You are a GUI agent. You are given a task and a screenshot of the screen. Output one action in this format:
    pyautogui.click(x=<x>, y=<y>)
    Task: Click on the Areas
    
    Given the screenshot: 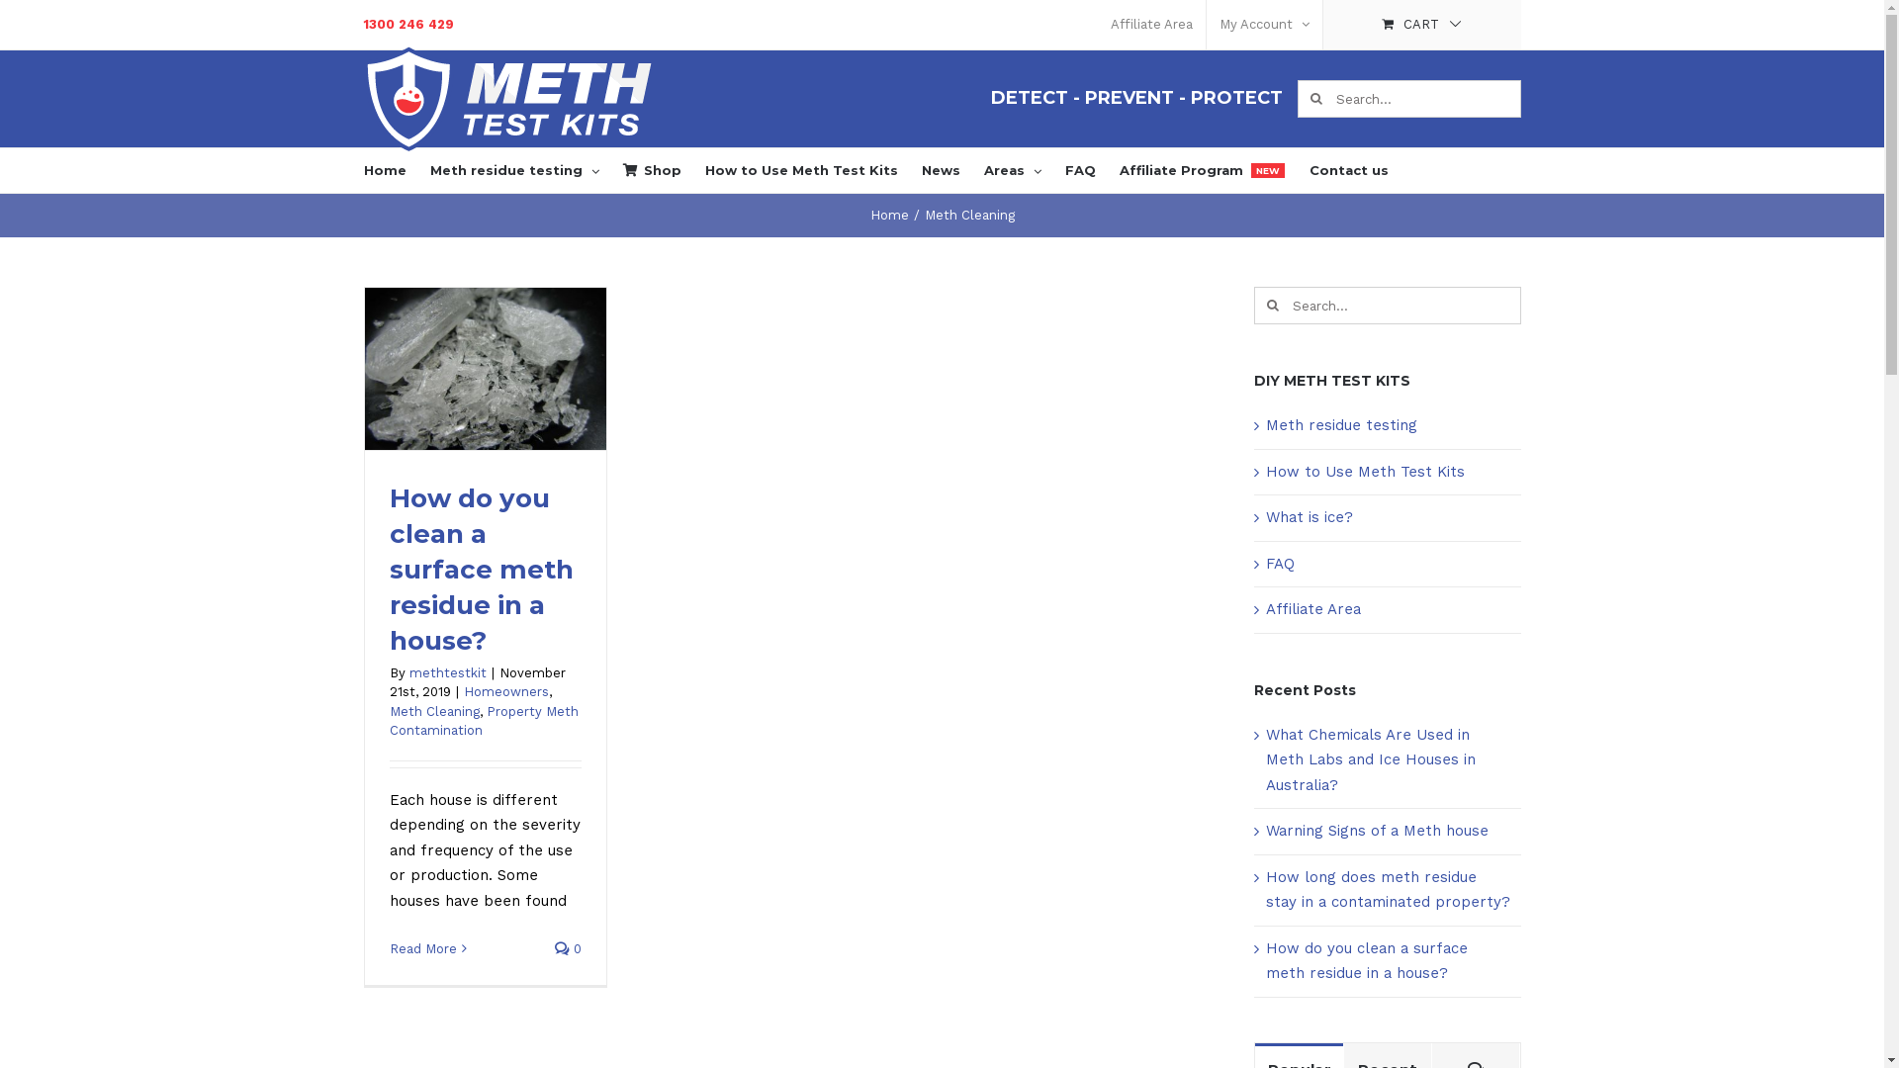 What is the action you would take?
    pyautogui.click(x=1013, y=170)
    